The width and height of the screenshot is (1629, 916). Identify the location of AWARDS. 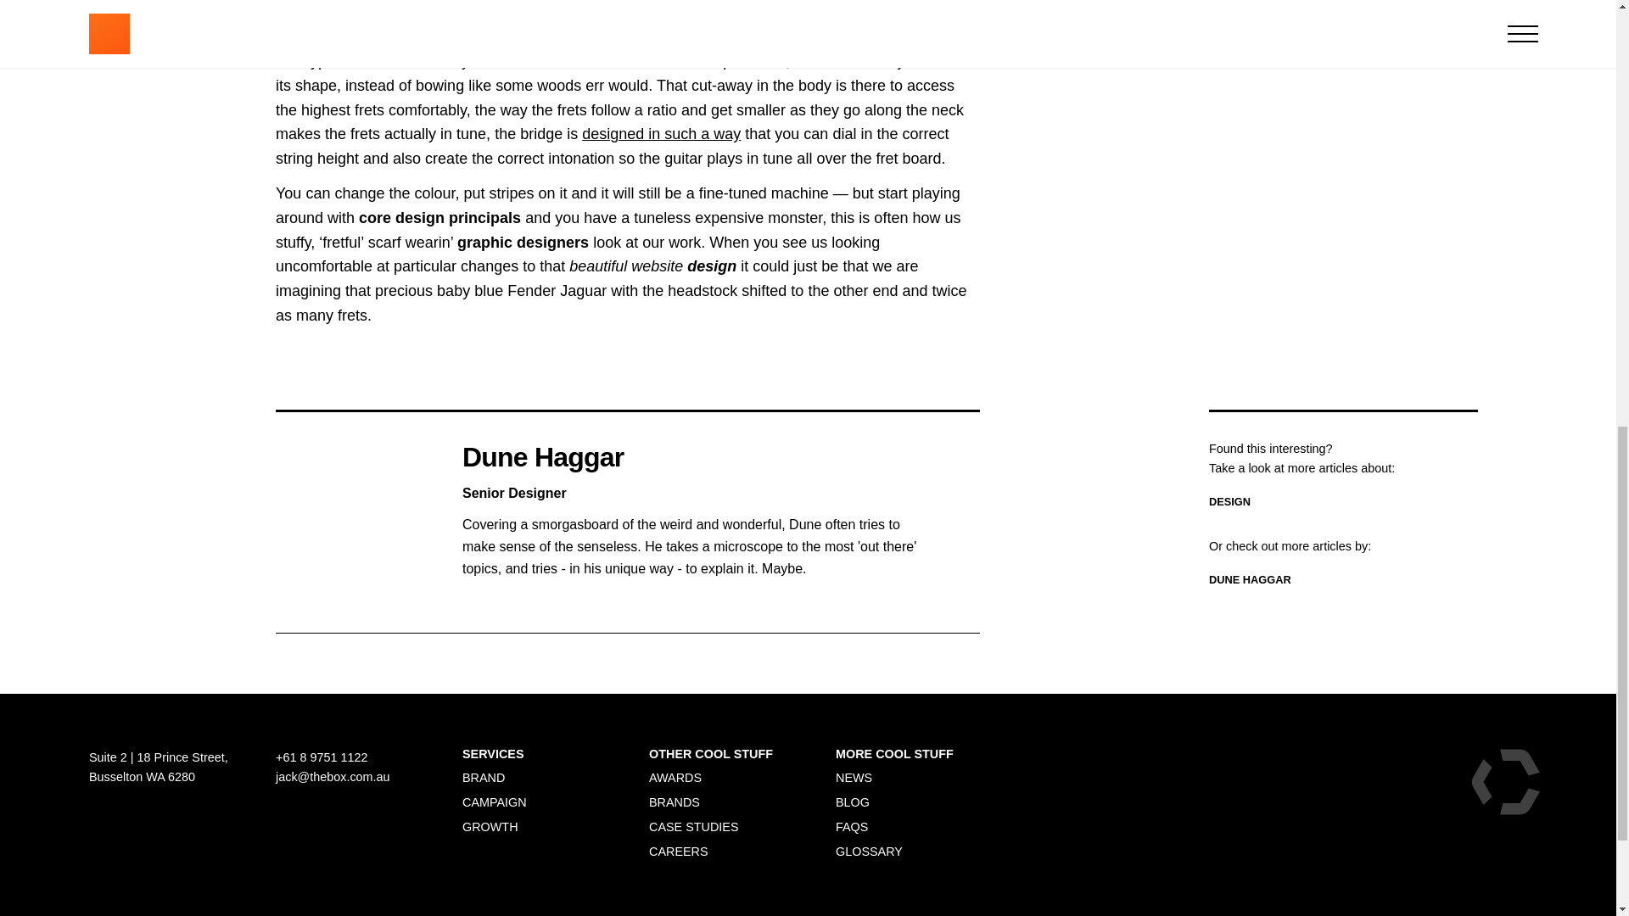
(675, 777).